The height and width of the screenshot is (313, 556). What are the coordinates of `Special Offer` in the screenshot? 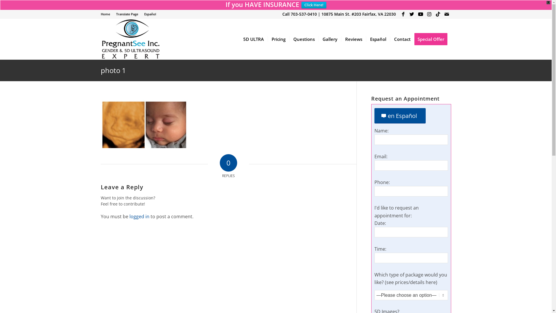 It's located at (433, 39).